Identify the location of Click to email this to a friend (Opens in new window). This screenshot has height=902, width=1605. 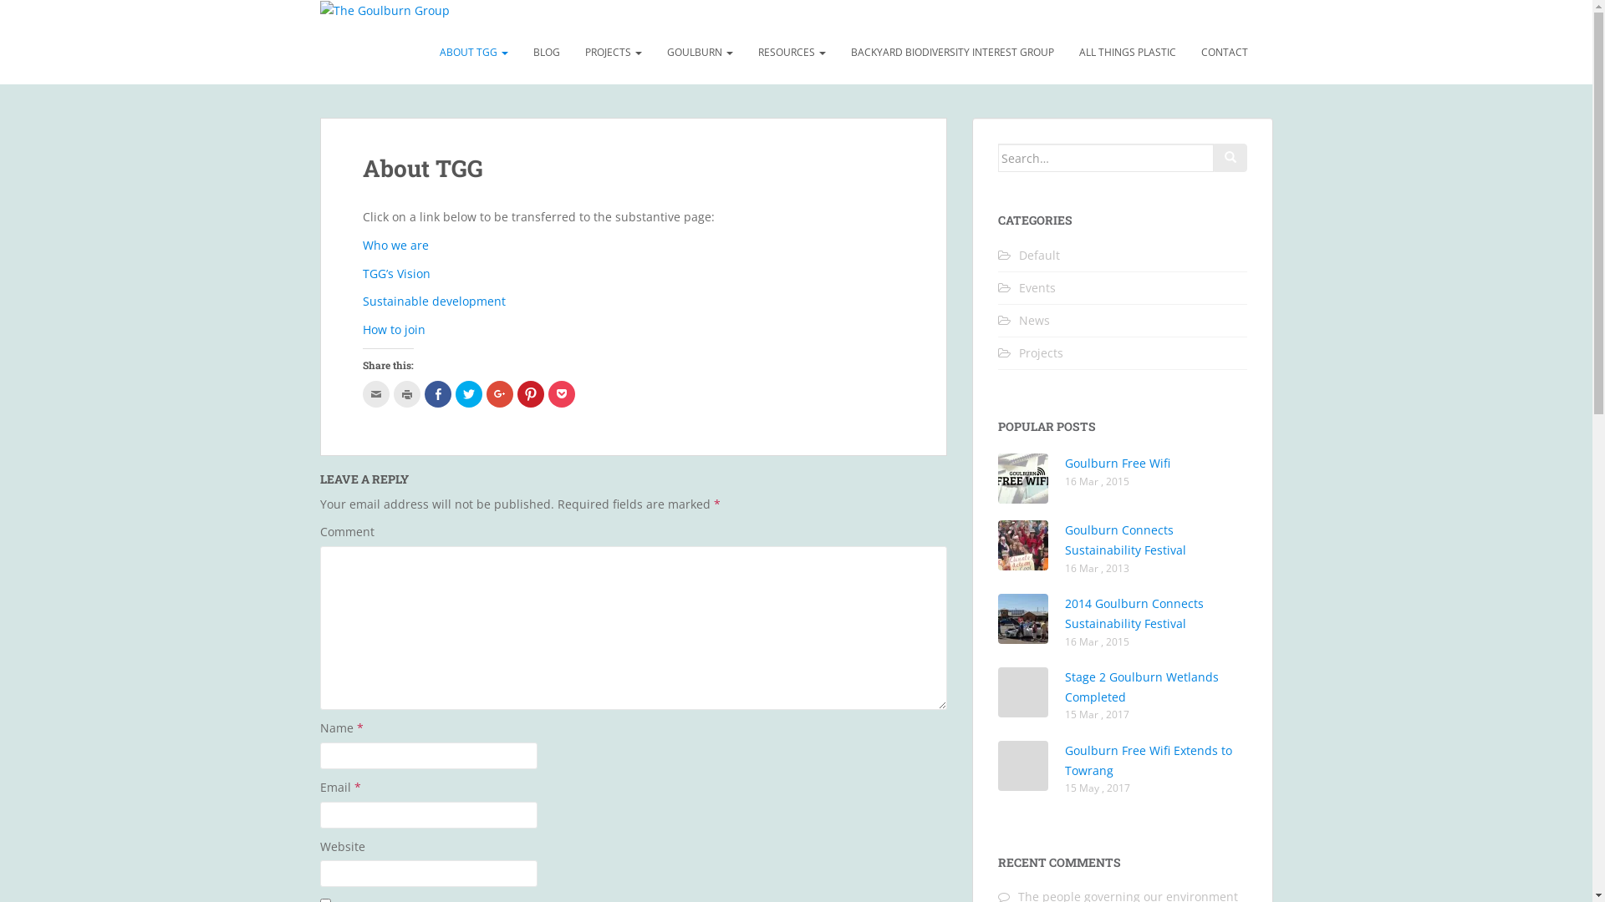
(376, 394).